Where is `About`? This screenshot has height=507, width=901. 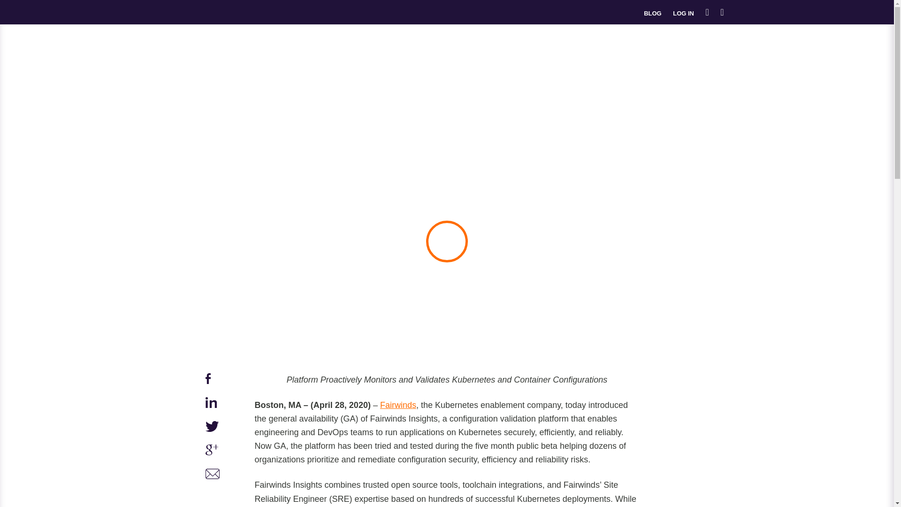 About is located at coordinates (650, 41).